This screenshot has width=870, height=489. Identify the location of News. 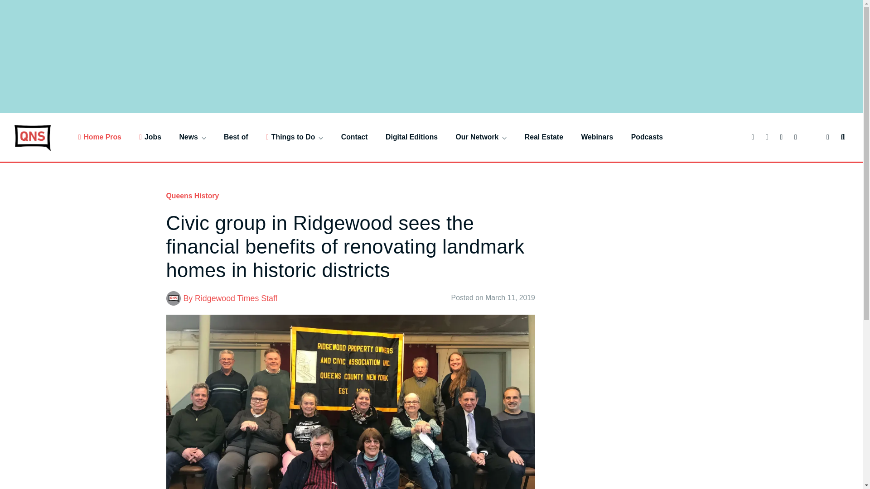
(192, 137).